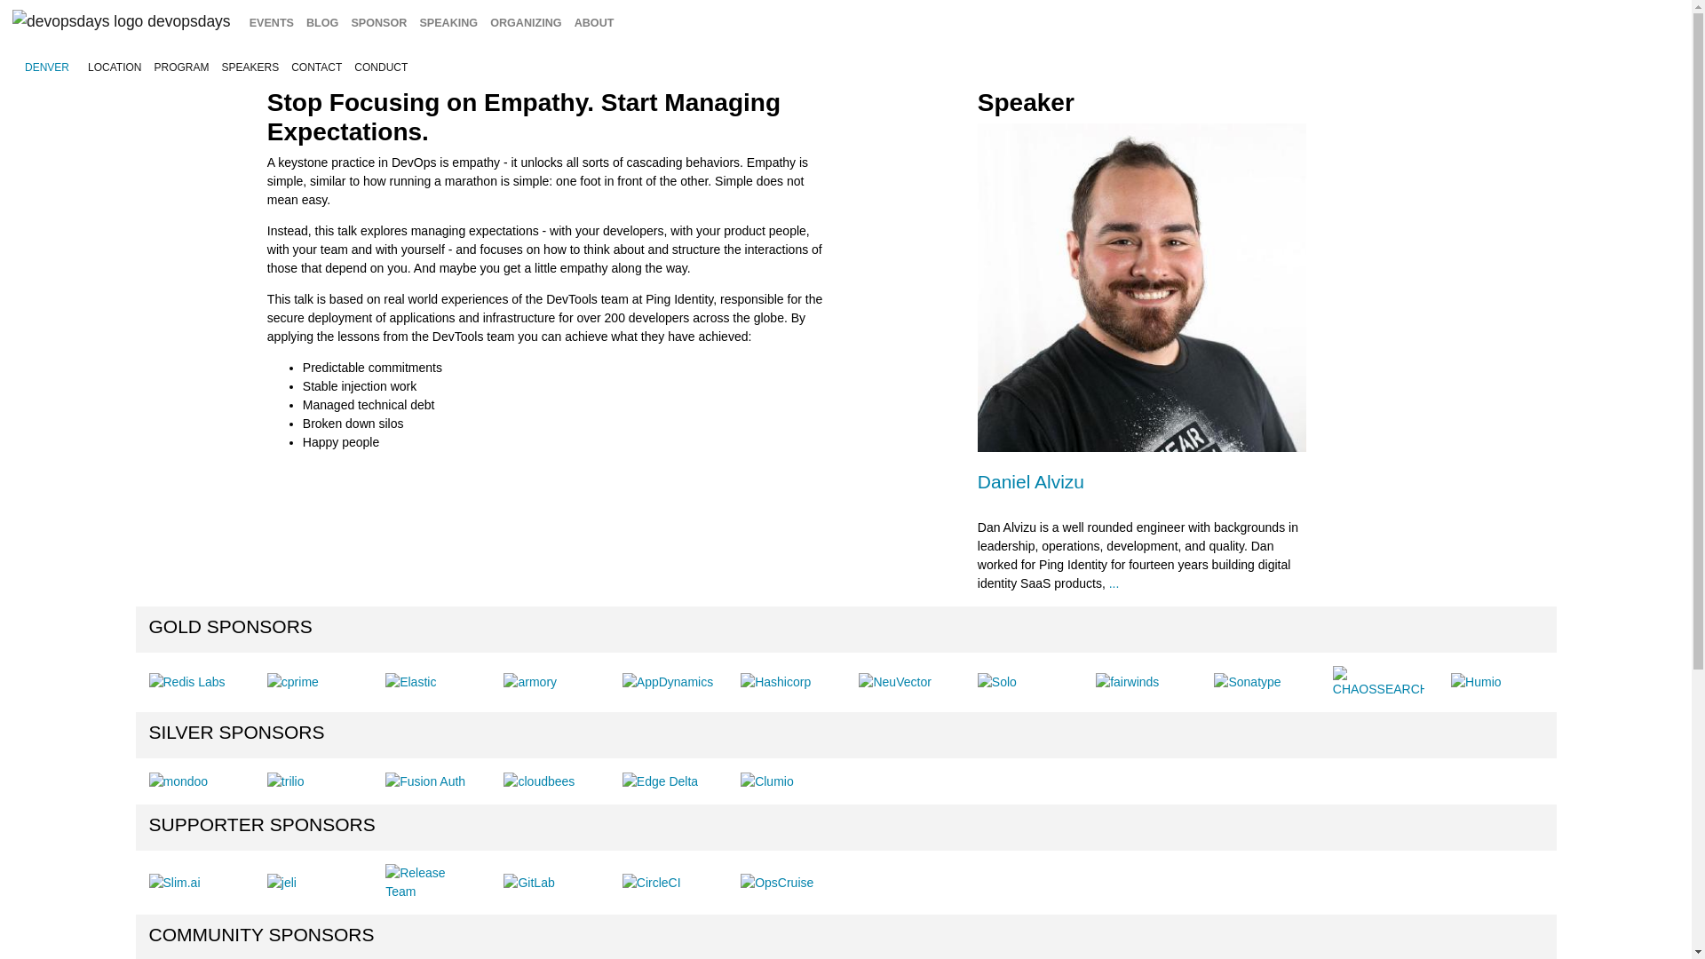 This screenshot has height=959, width=1705. What do you see at coordinates (316, 67) in the screenshot?
I see `CONTACT` at bounding box center [316, 67].